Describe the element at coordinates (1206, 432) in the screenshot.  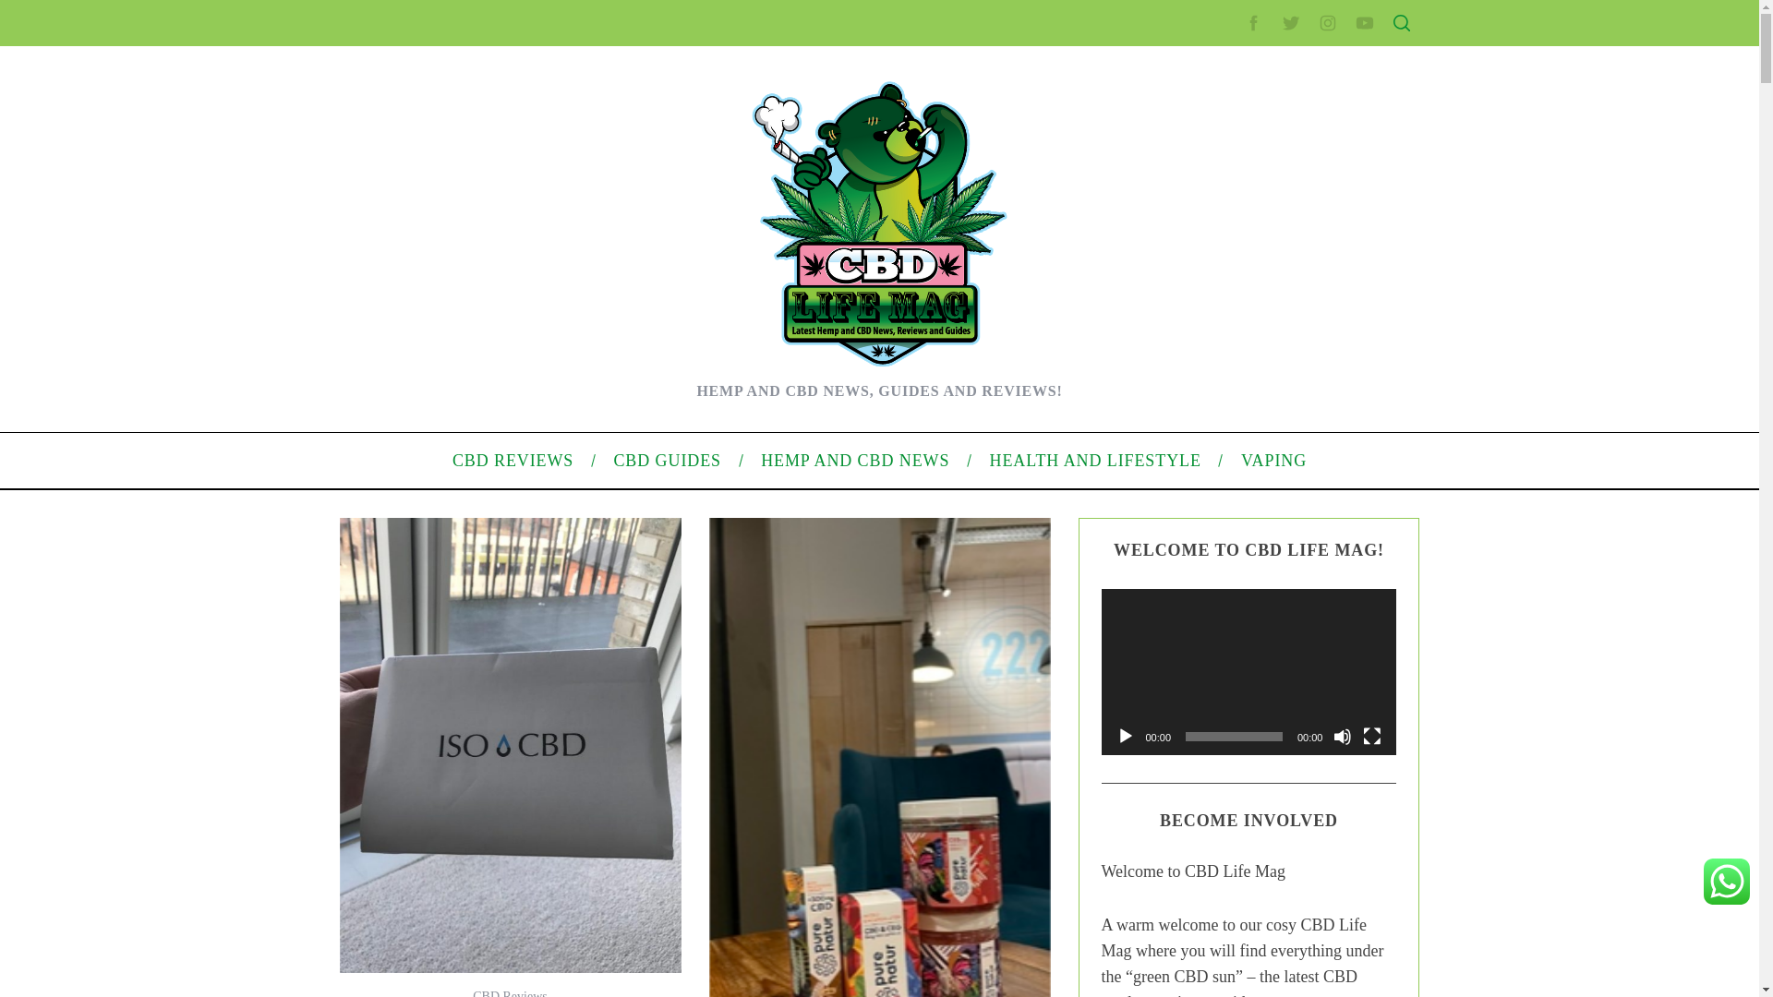
I see `Disclaimer` at that location.